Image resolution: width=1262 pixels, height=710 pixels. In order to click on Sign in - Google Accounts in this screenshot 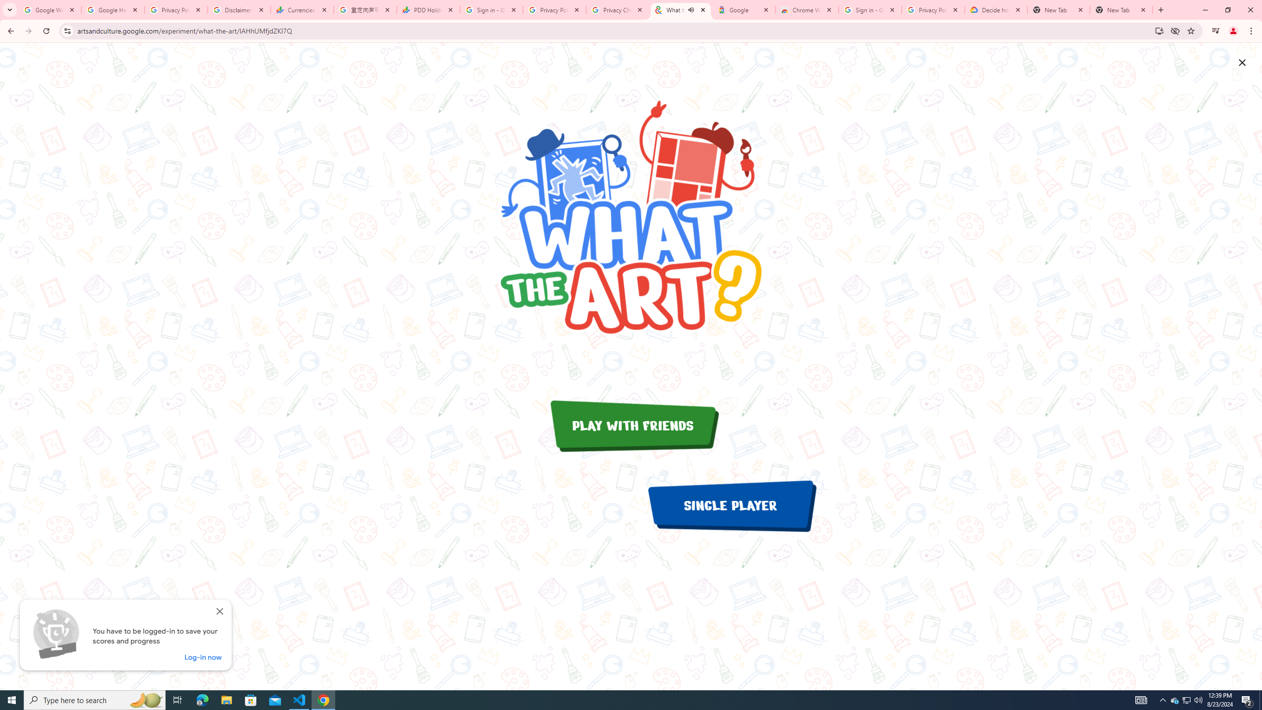, I will do `click(491, 10)`.